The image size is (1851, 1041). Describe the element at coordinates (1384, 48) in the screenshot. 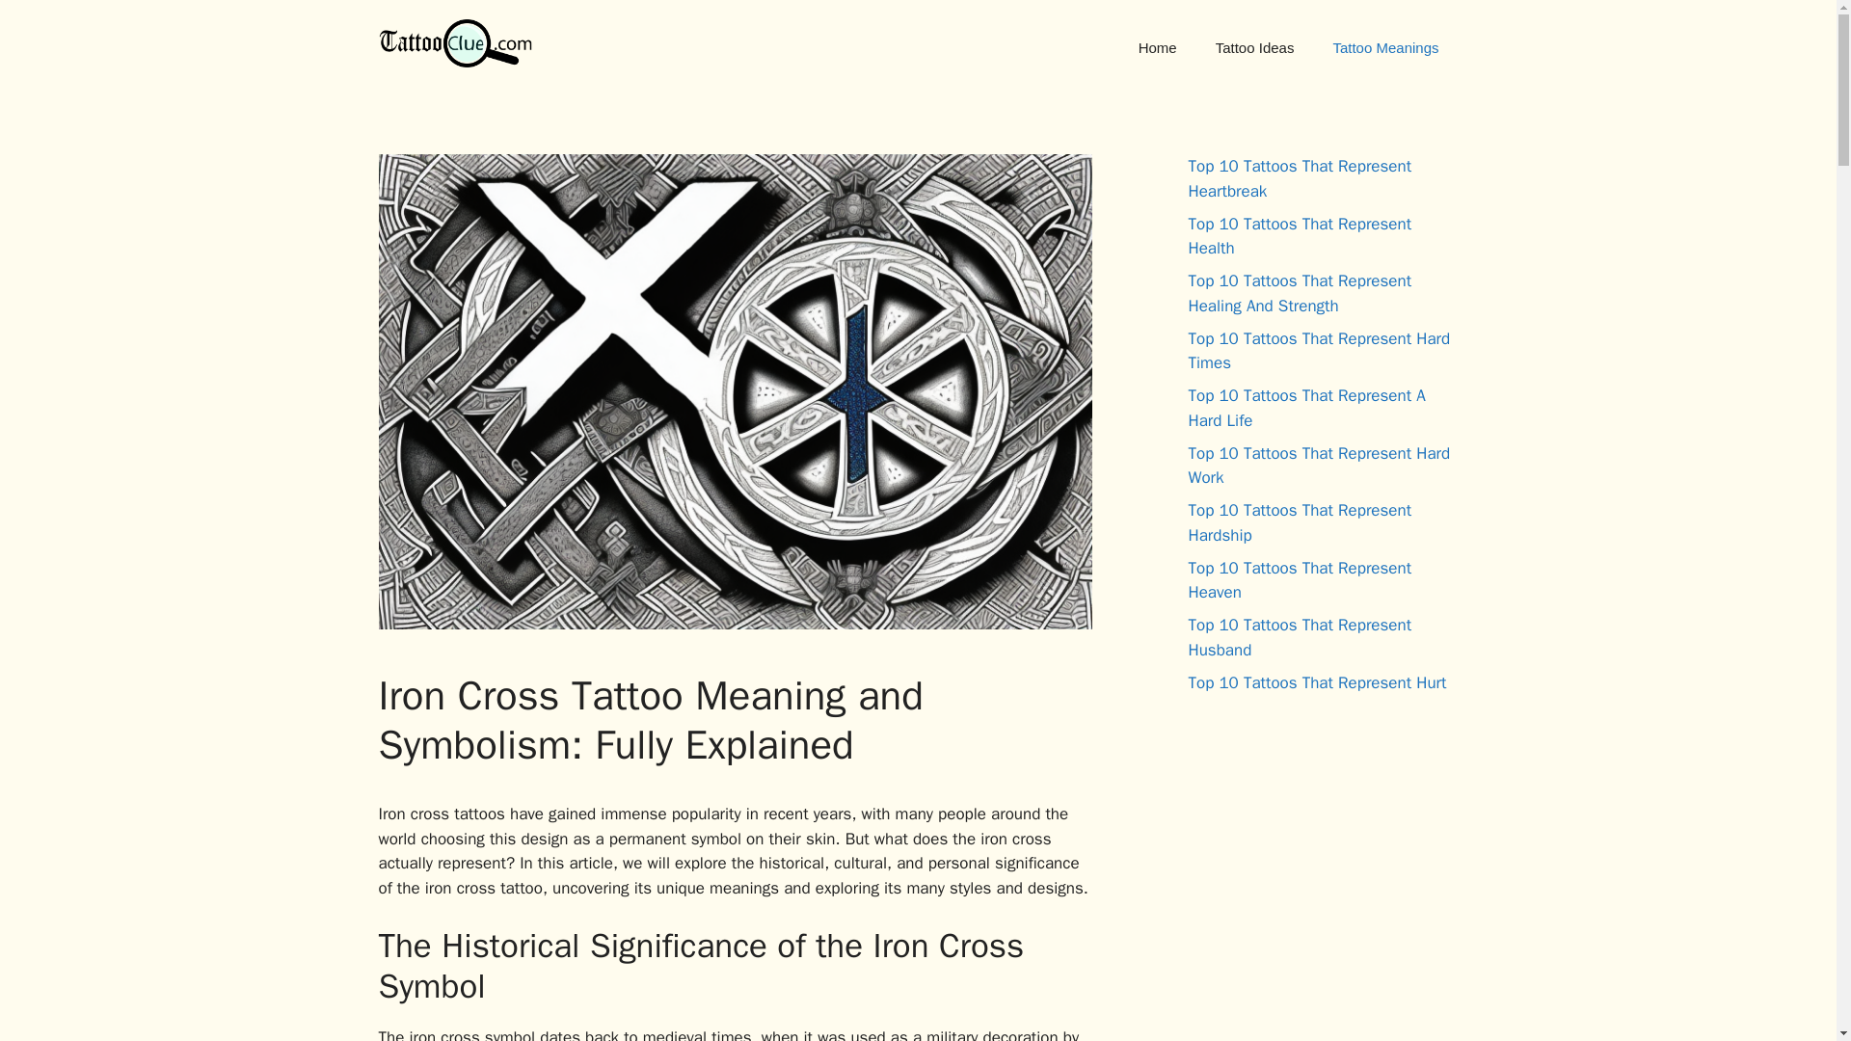

I see `Tattoo Meanings` at that location.